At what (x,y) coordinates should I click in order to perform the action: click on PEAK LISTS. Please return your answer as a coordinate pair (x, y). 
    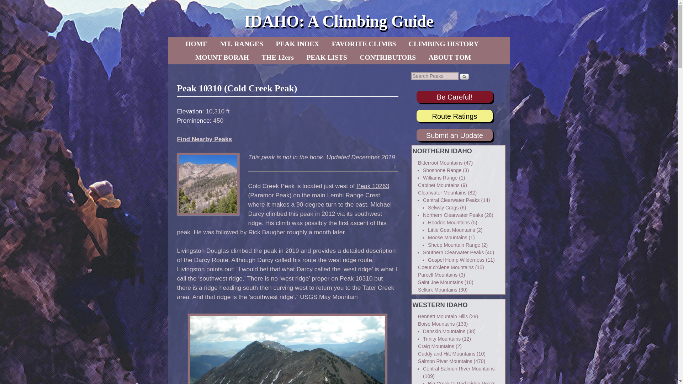
    Looking at the image, I should click on (326, 58).